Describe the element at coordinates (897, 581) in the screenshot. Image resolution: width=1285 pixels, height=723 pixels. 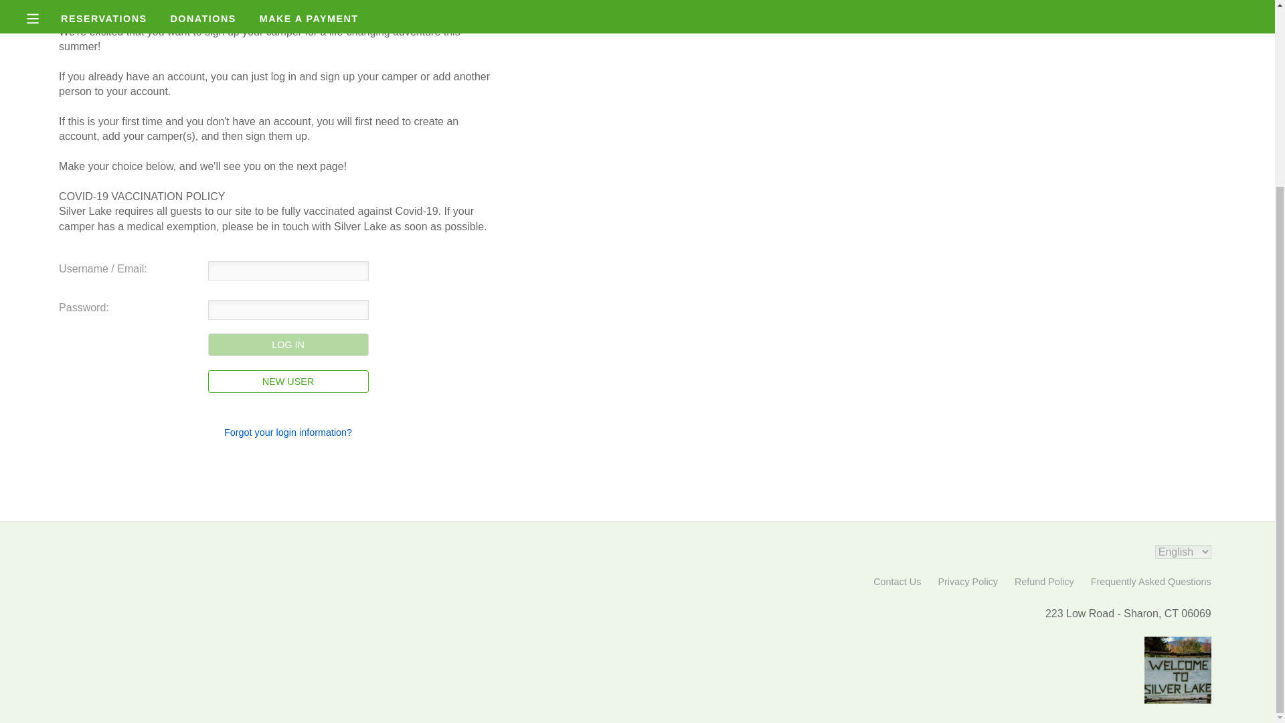
I see `Contact Us` at that location.